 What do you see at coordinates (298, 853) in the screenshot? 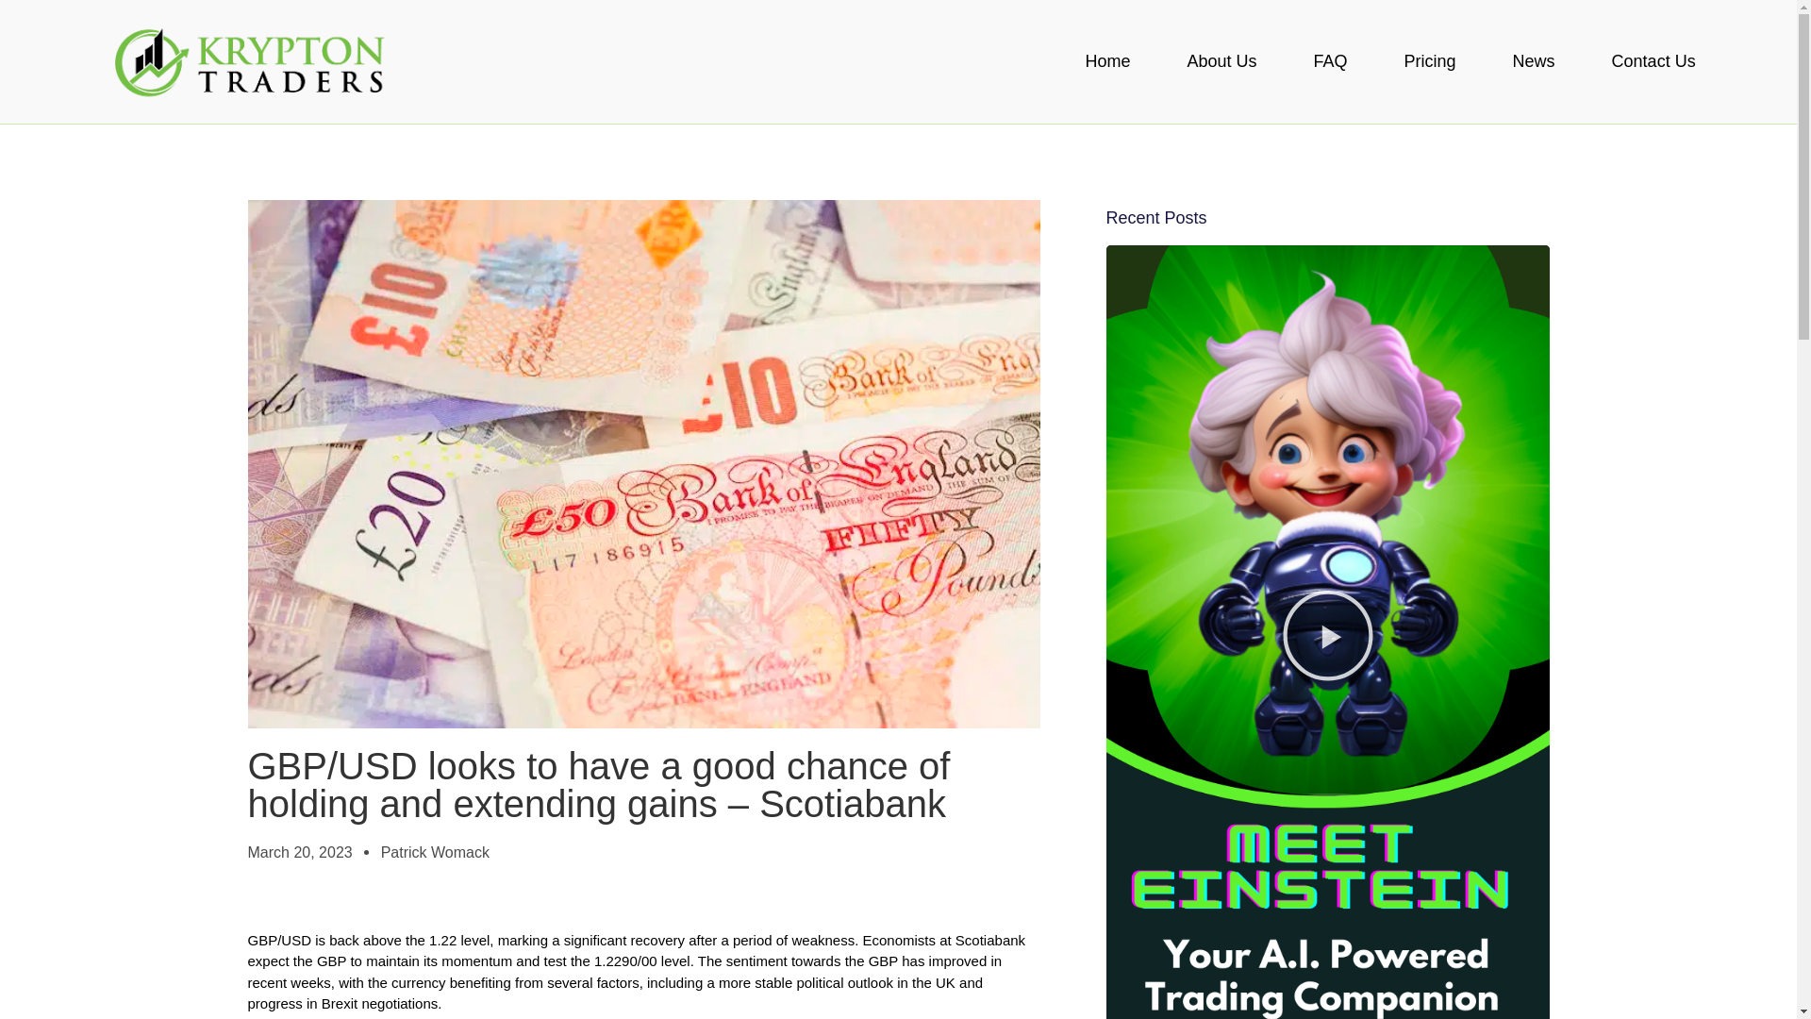
I see `March 20, 2023` at bounding box center [298, 853].